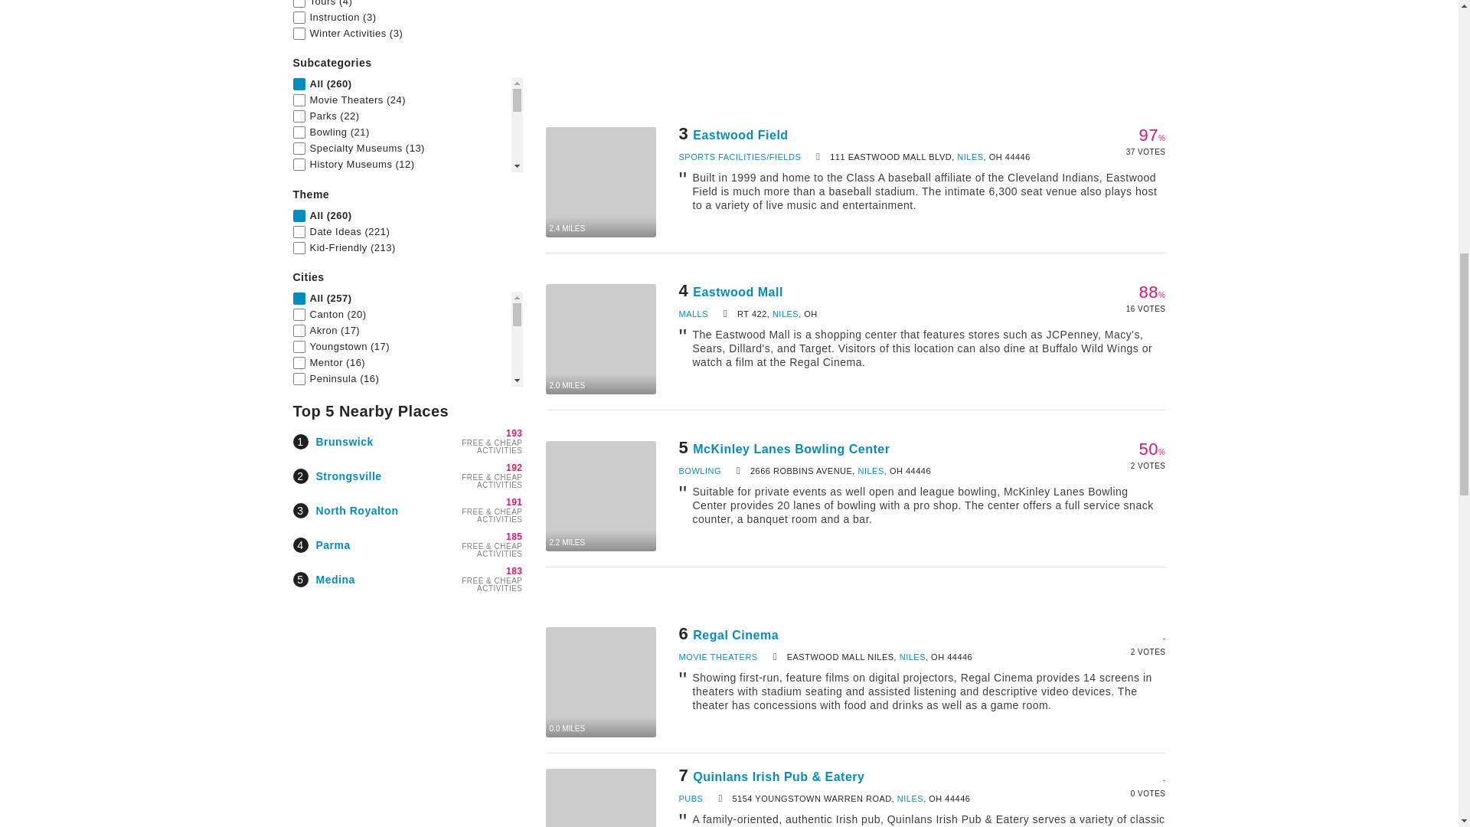 Image resolution: width=1470 pixels, height=827 pixels. Describe the element at coordinates (514, 502) in the screenshot. I see `191` at that location.